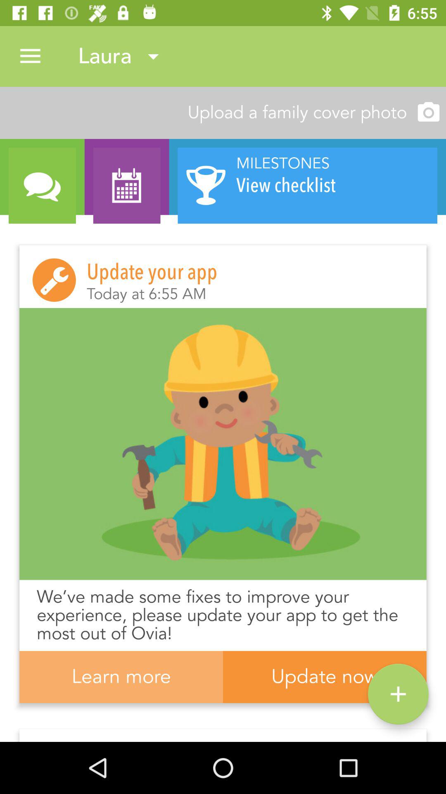 This screenshot has width=446, height=794. What do you see at coordinates (30, 56) in the screenshot?
I see `click the icon to the left of the laura icon` at bounding box center [30, 56].